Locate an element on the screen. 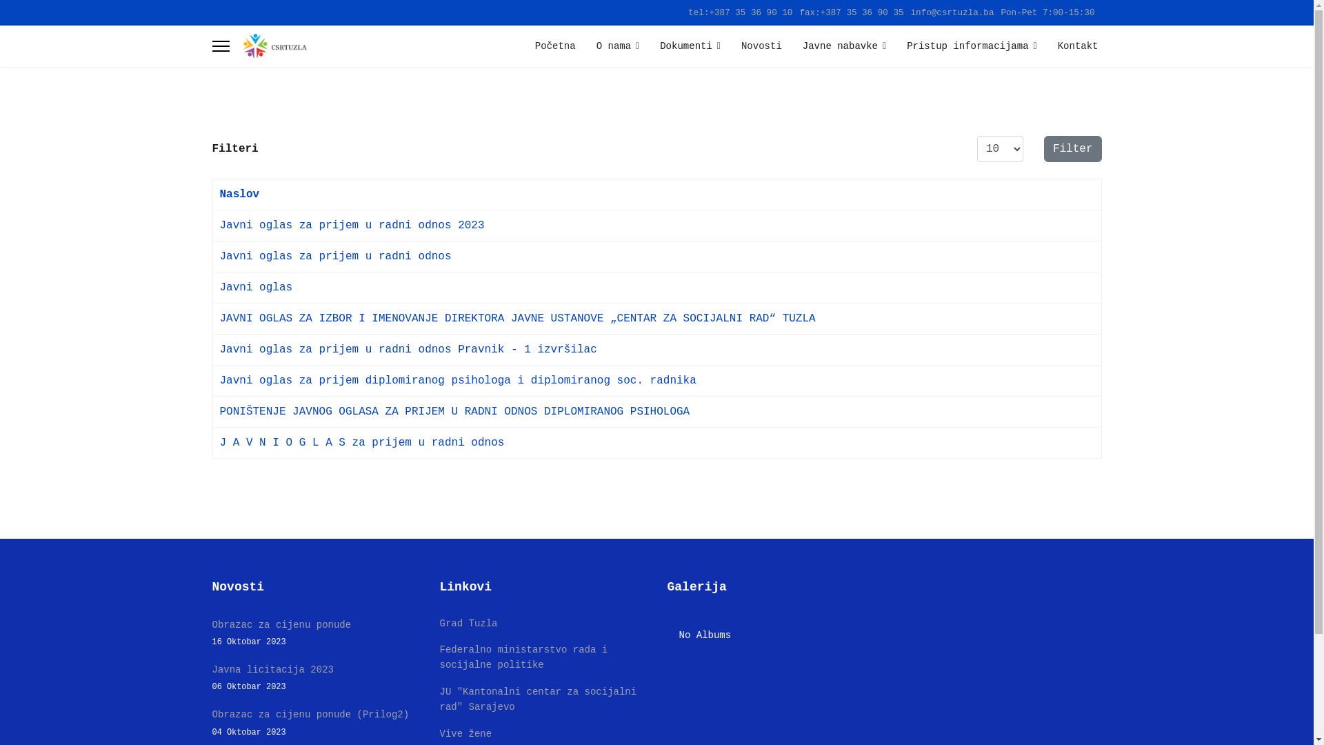  Obrazac za cijenu ponude (Prilog2)
04 Oktobar 2023 is located at coordinates (316, 723).